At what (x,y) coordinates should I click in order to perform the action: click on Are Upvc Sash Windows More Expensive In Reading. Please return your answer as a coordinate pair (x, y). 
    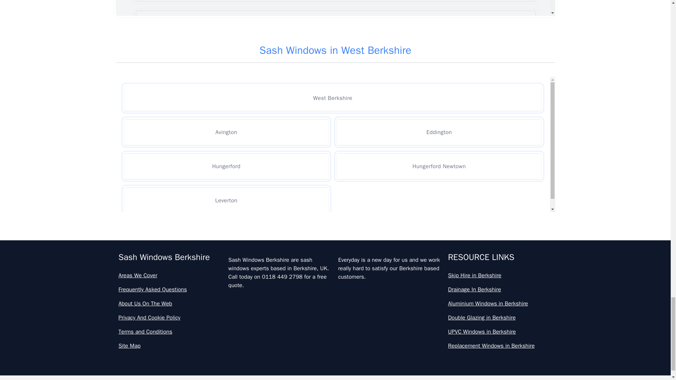
    Looking at the image, I should click on (335, 83).